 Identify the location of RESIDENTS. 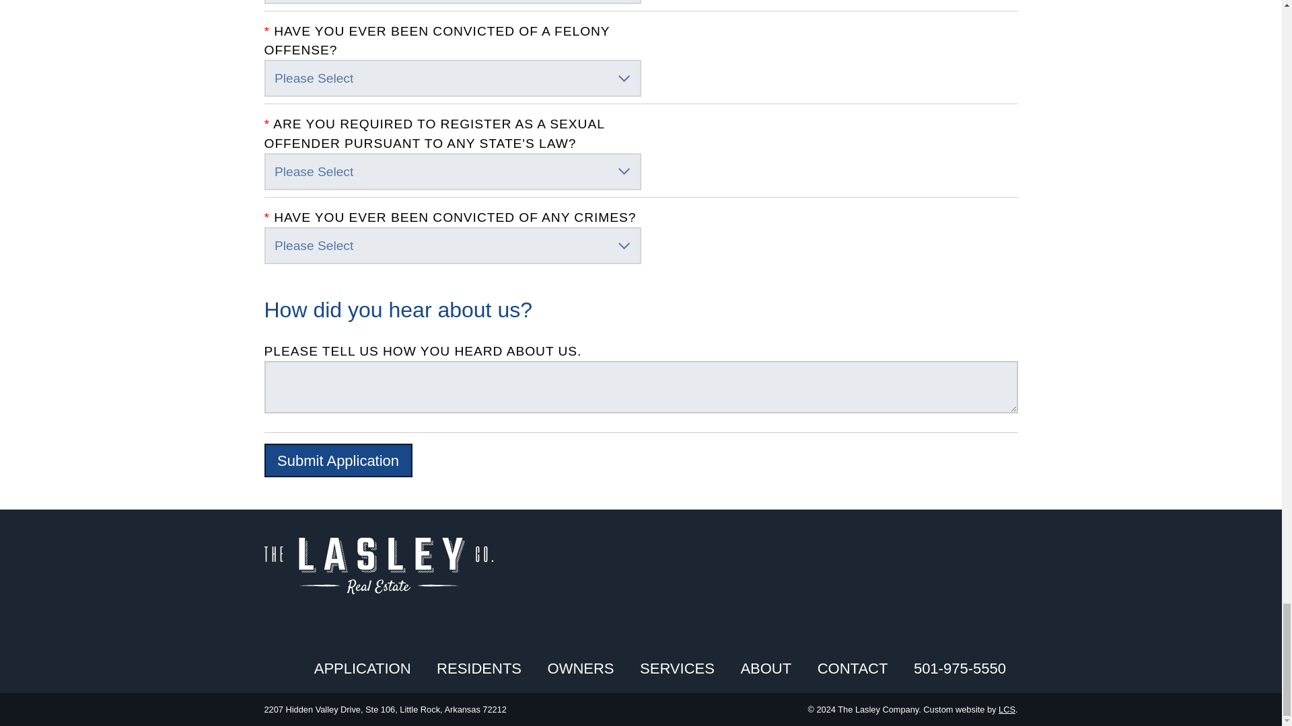
(479, 668).